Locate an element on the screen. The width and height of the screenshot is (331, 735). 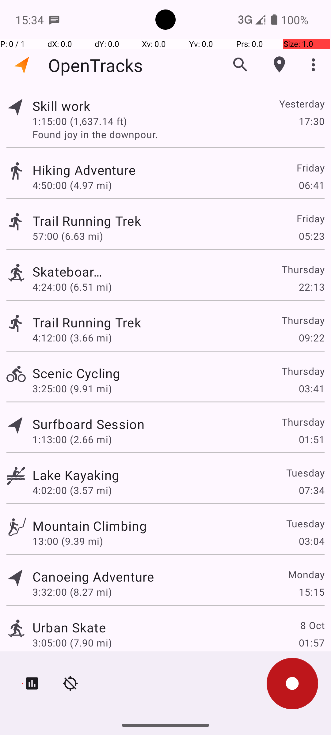
05:23 is located at coordinates (311, 236).